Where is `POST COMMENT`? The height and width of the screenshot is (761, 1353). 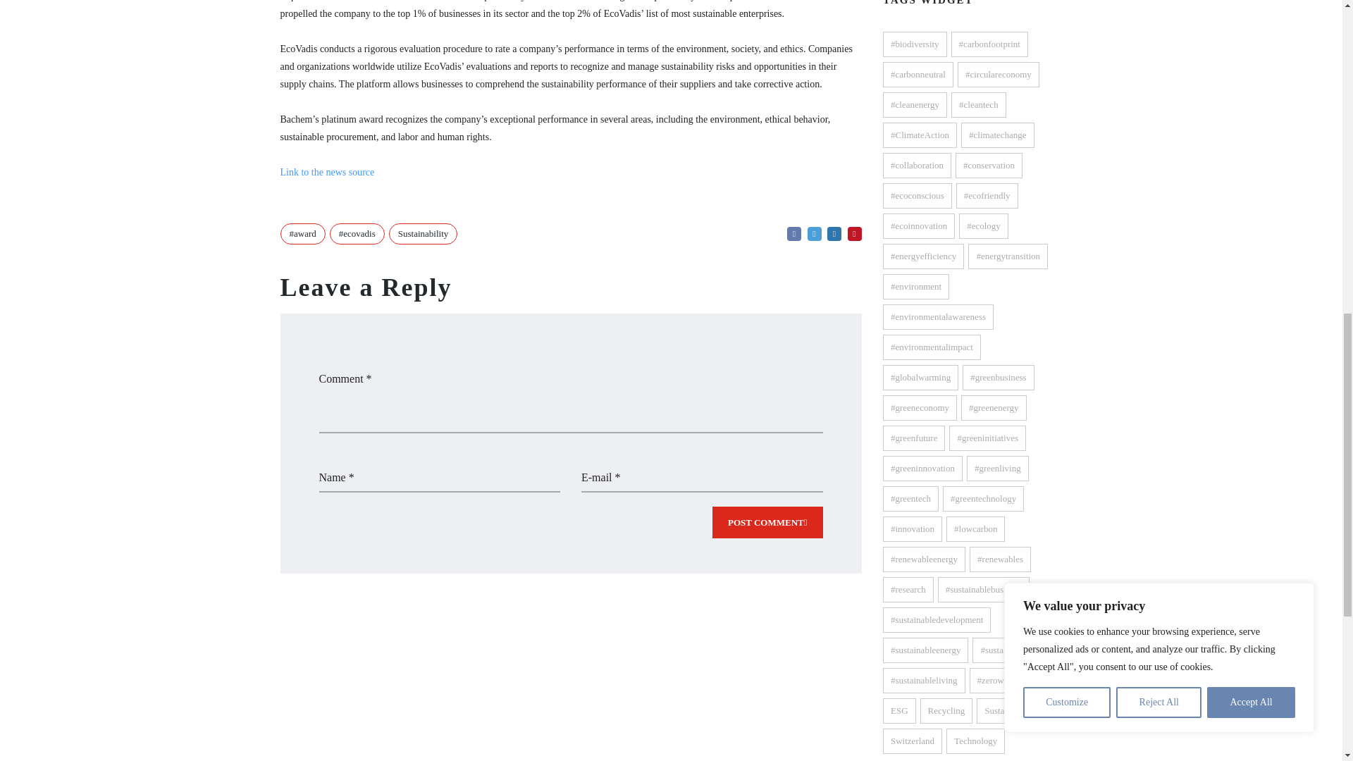
POST COMMENT is located at coordinates (767, 522).